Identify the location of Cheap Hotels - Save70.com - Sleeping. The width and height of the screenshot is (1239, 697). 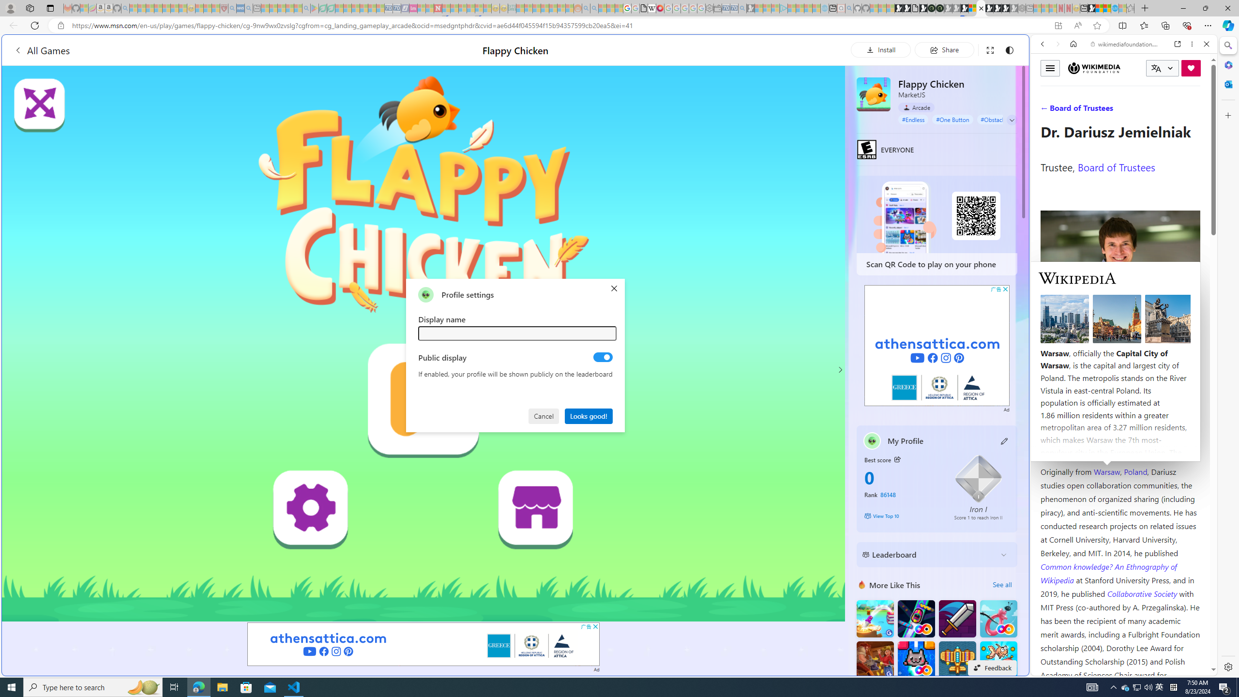
(397, 8).